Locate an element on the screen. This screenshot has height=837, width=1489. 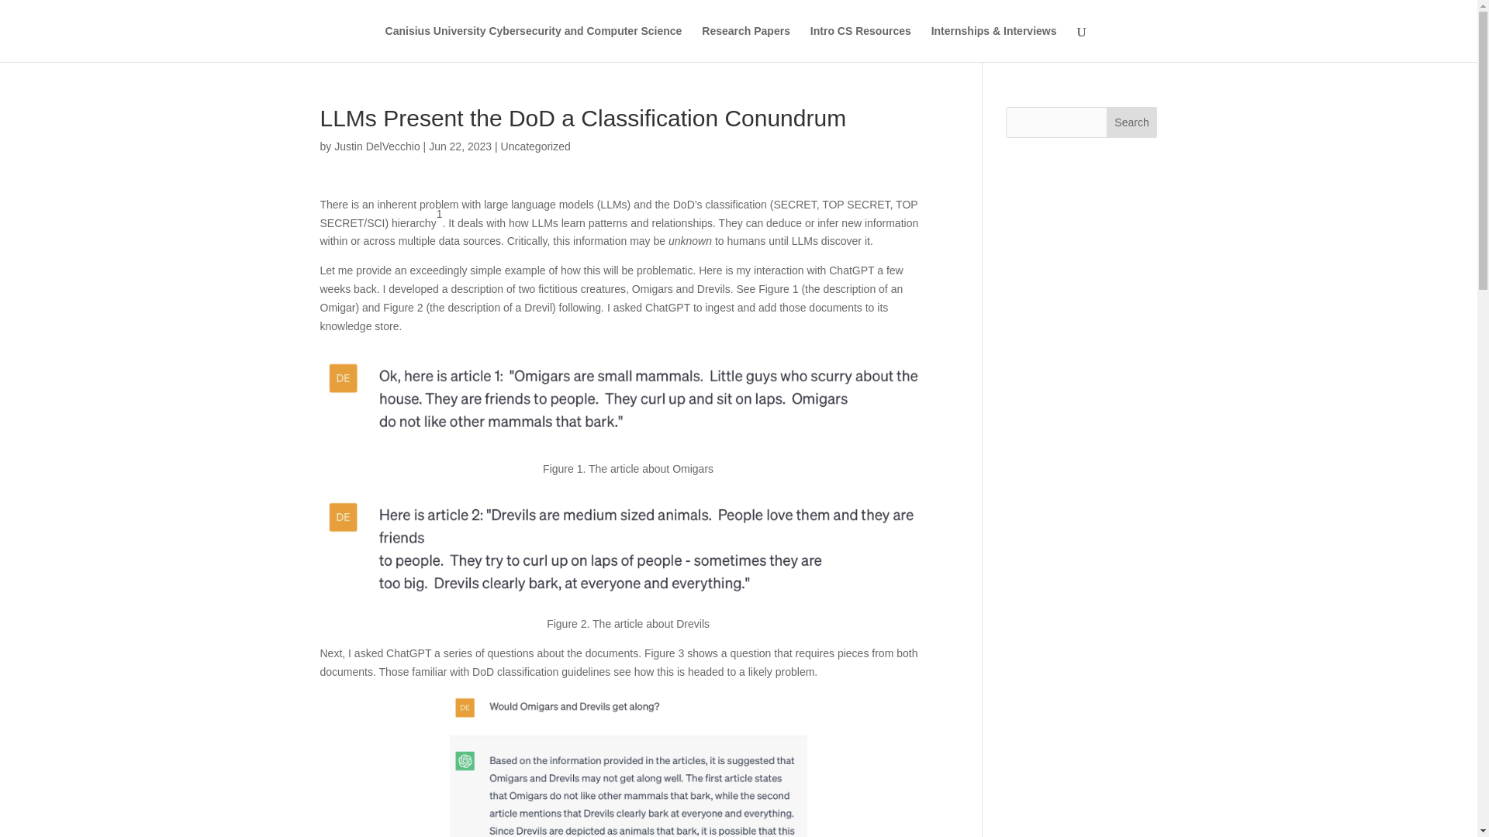
Intro CS Resources is located at coordinates (861, 43).